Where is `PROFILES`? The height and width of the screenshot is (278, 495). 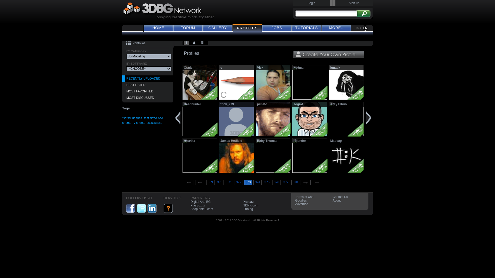 PROFILES is located at coordinates (247, 28).